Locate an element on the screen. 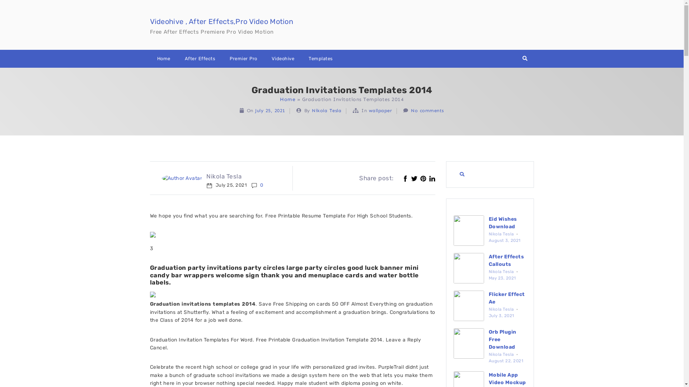  Eid Wishes Download is located at coordinates (503, 223).